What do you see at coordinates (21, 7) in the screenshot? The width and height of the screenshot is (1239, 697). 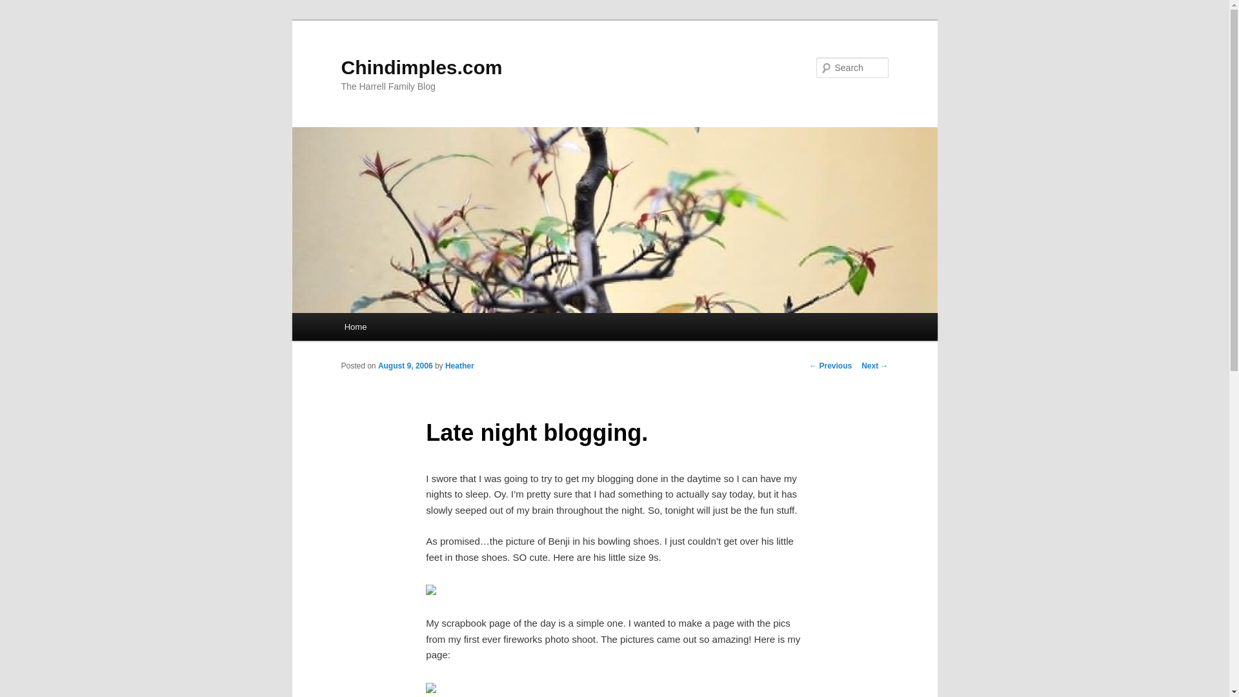 I see `Search` at bounding box center [21, 7].